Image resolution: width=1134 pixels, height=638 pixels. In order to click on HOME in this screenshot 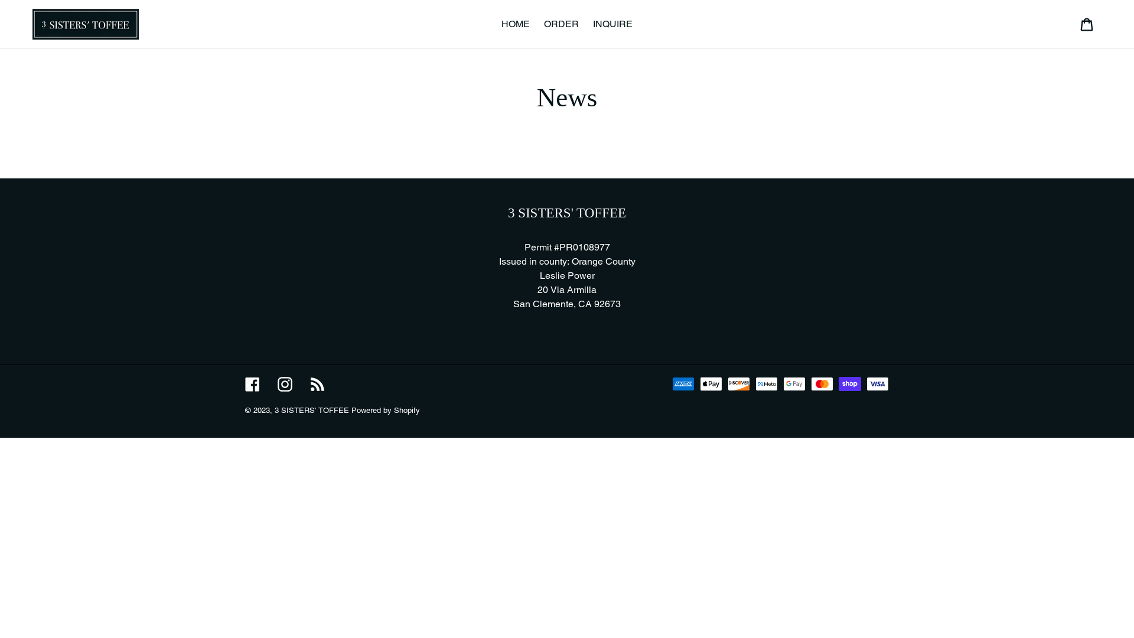, I will do `click(516, 24)`.